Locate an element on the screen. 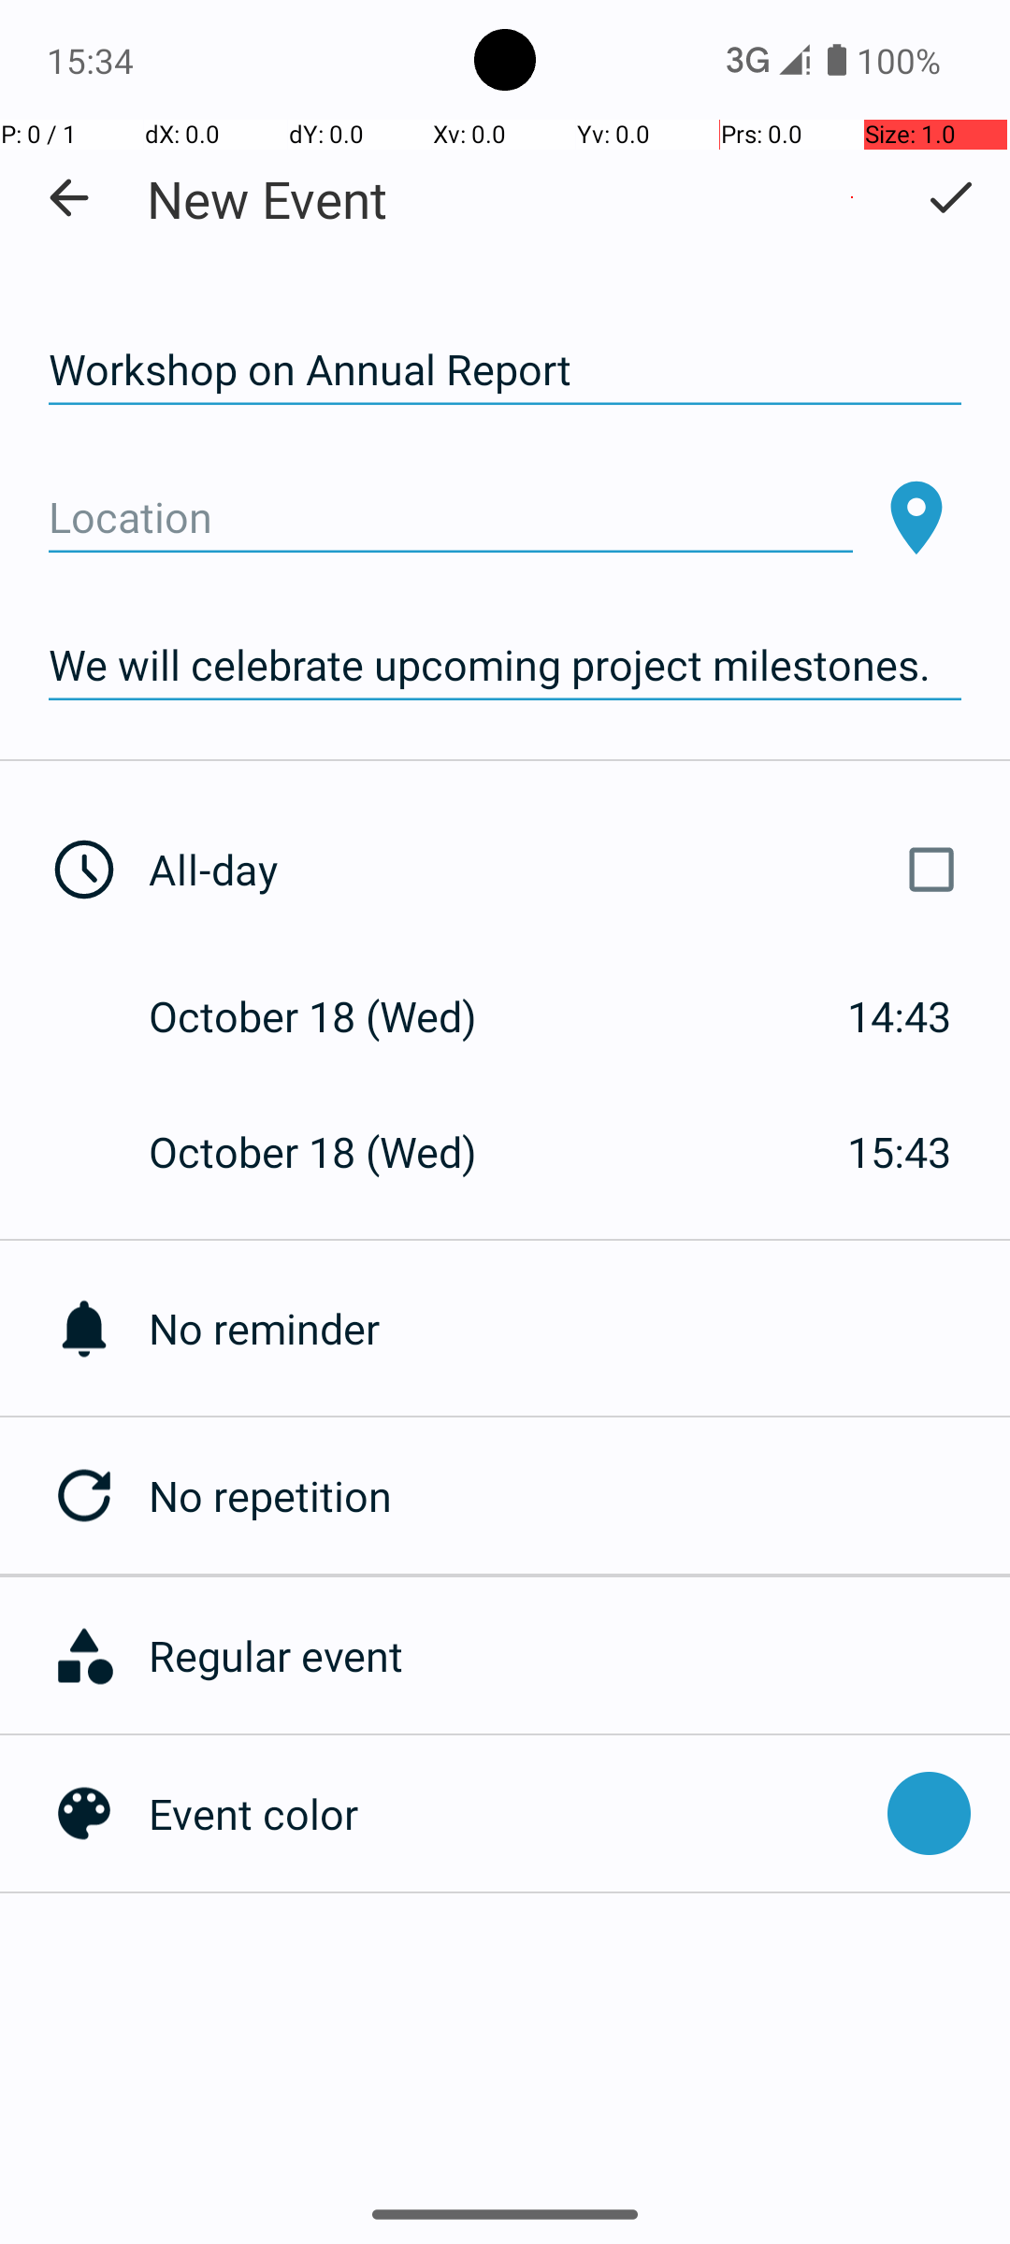  Workshop on Annual Report is located at coordinates (505, 370).